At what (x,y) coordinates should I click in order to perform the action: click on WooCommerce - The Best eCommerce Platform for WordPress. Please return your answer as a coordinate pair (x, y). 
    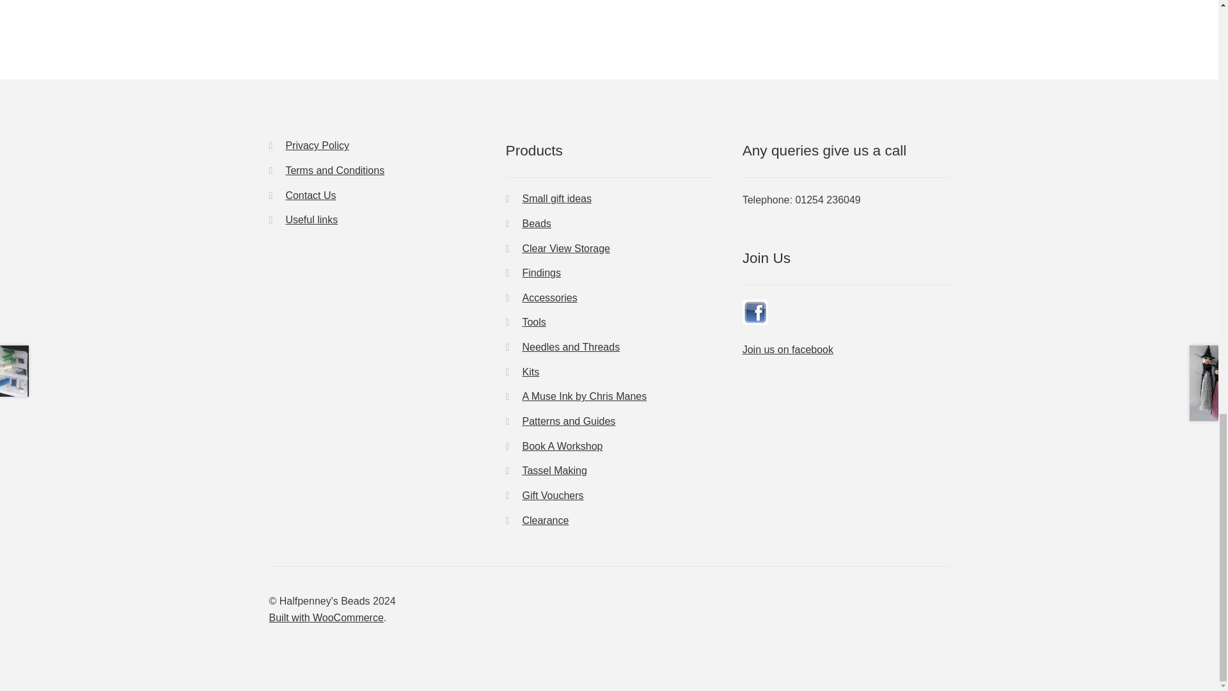
    Looking at the image, I should click on (326, 617).